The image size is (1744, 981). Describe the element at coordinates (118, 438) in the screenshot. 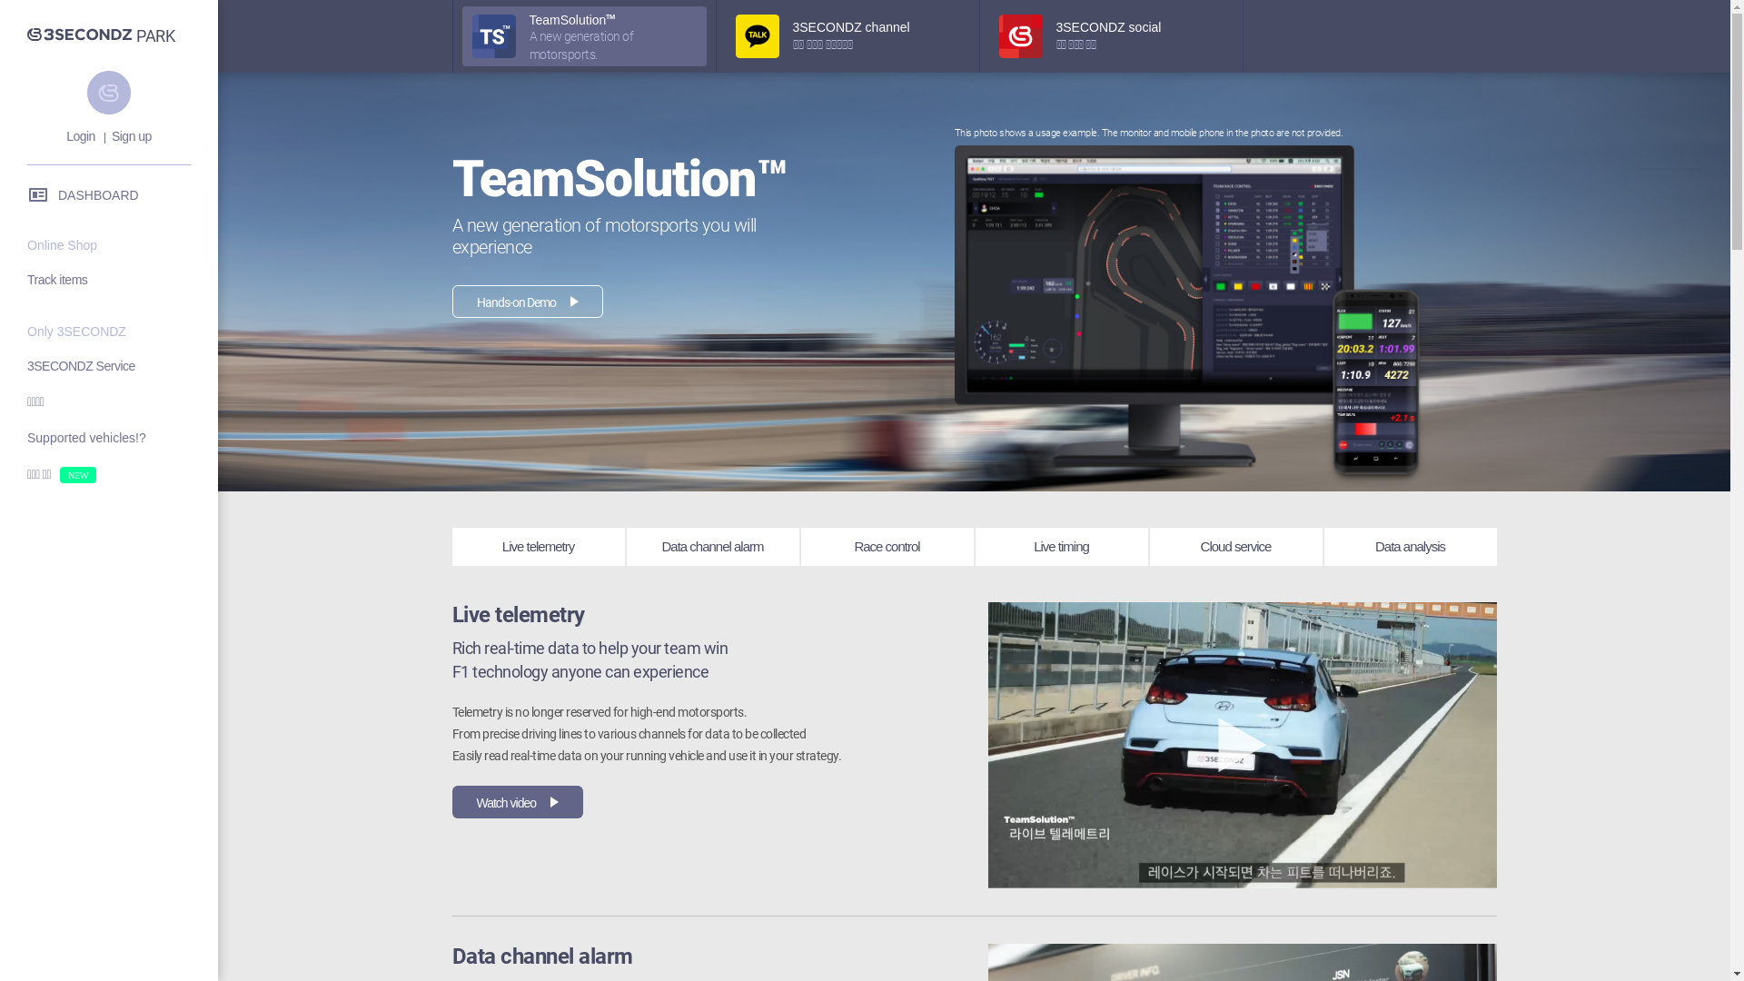

I see `Supported vehicles!?` at that location.